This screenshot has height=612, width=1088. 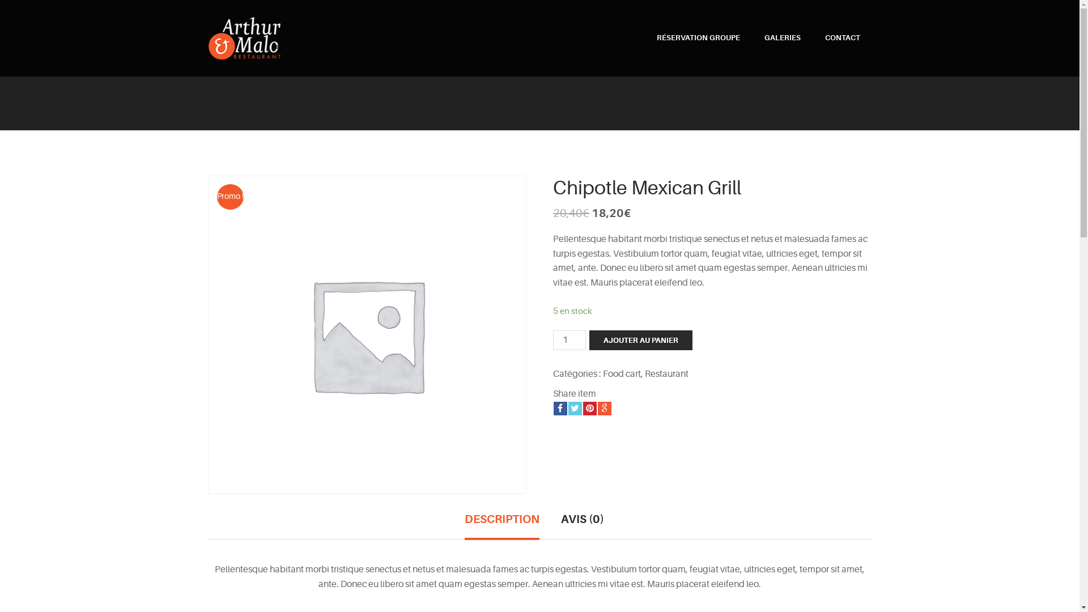 What do you see at coordinates (843, 38) in the screenshot?
I see `CONTACT` at bounding box center [843, 38].